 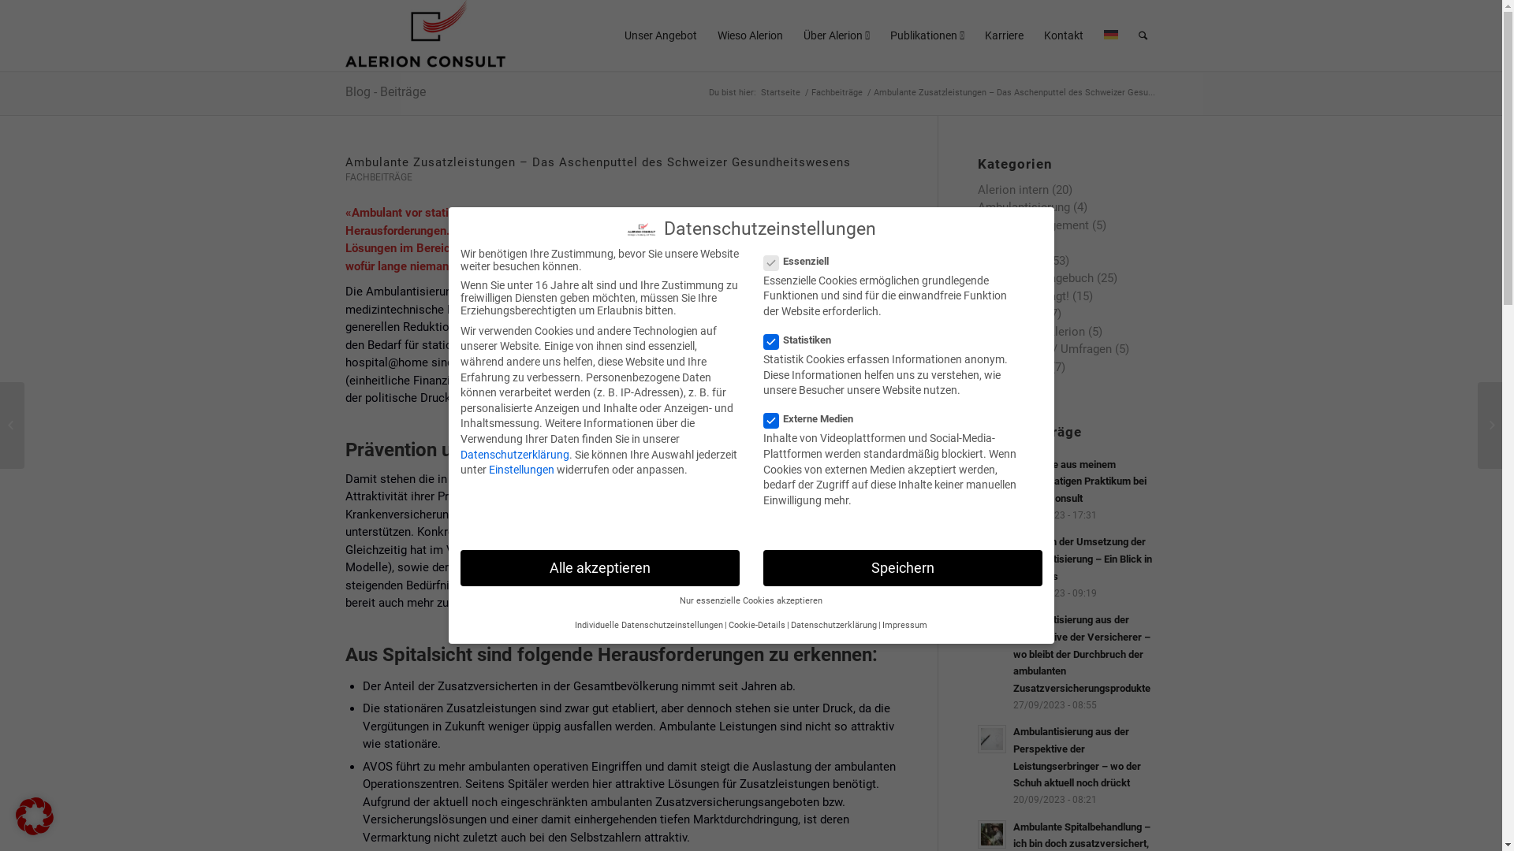 I want to click on Startseite, so click(x=781, y=93).